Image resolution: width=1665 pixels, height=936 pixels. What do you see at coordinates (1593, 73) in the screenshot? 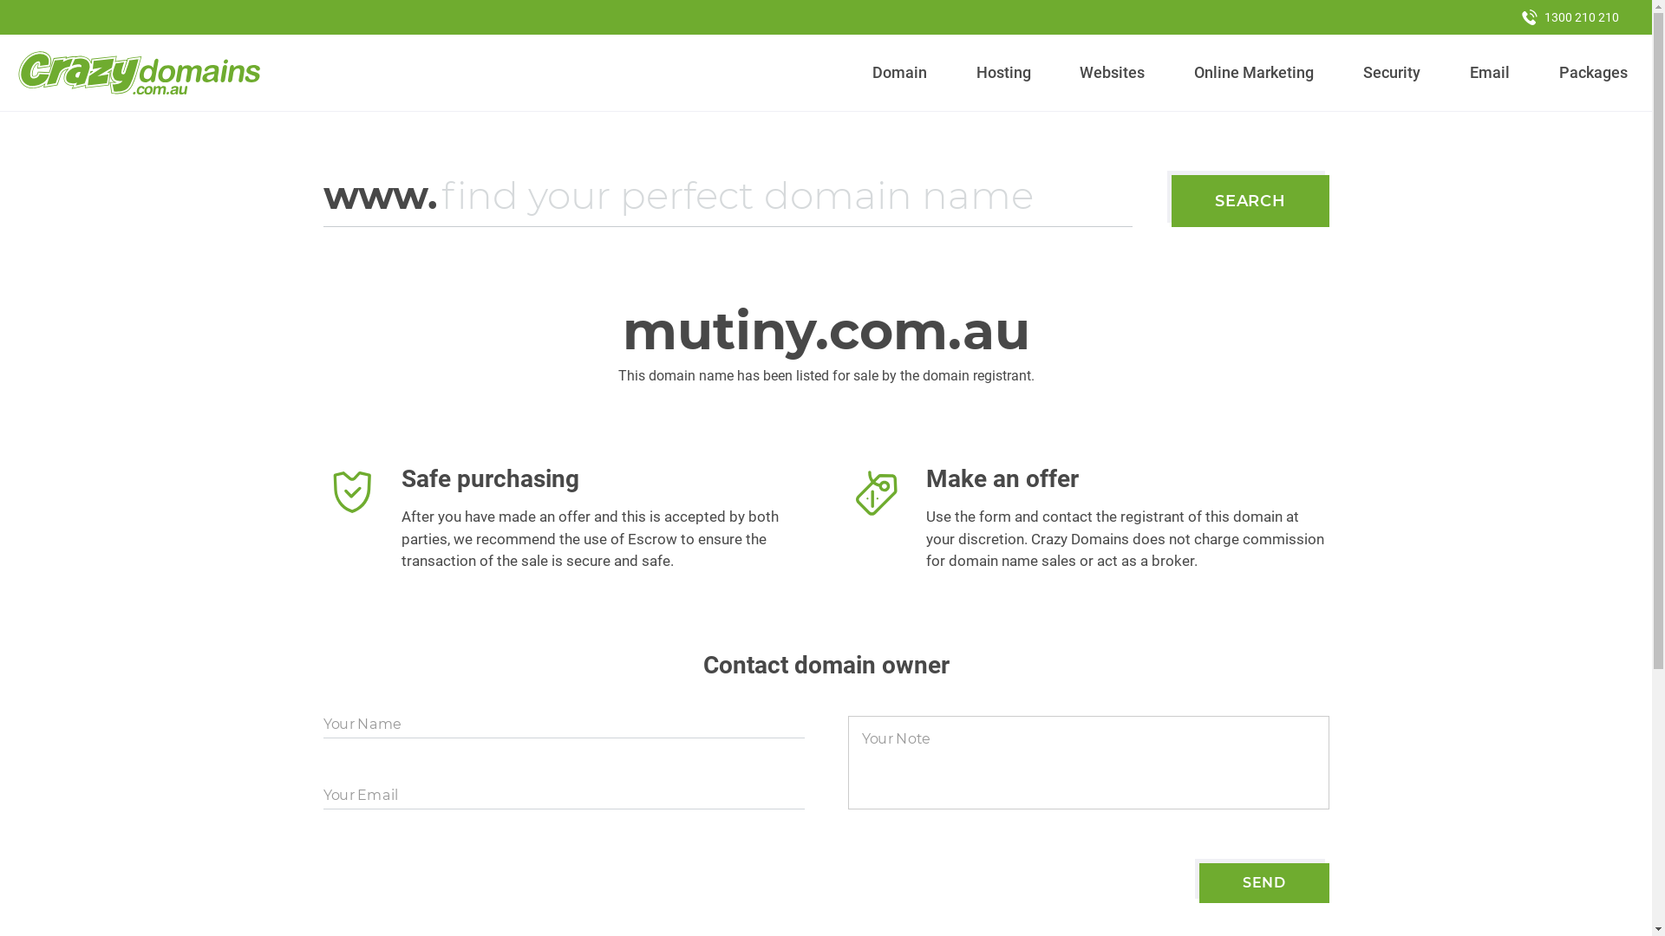
I see `Packages` at bounding box center [1593, 73].